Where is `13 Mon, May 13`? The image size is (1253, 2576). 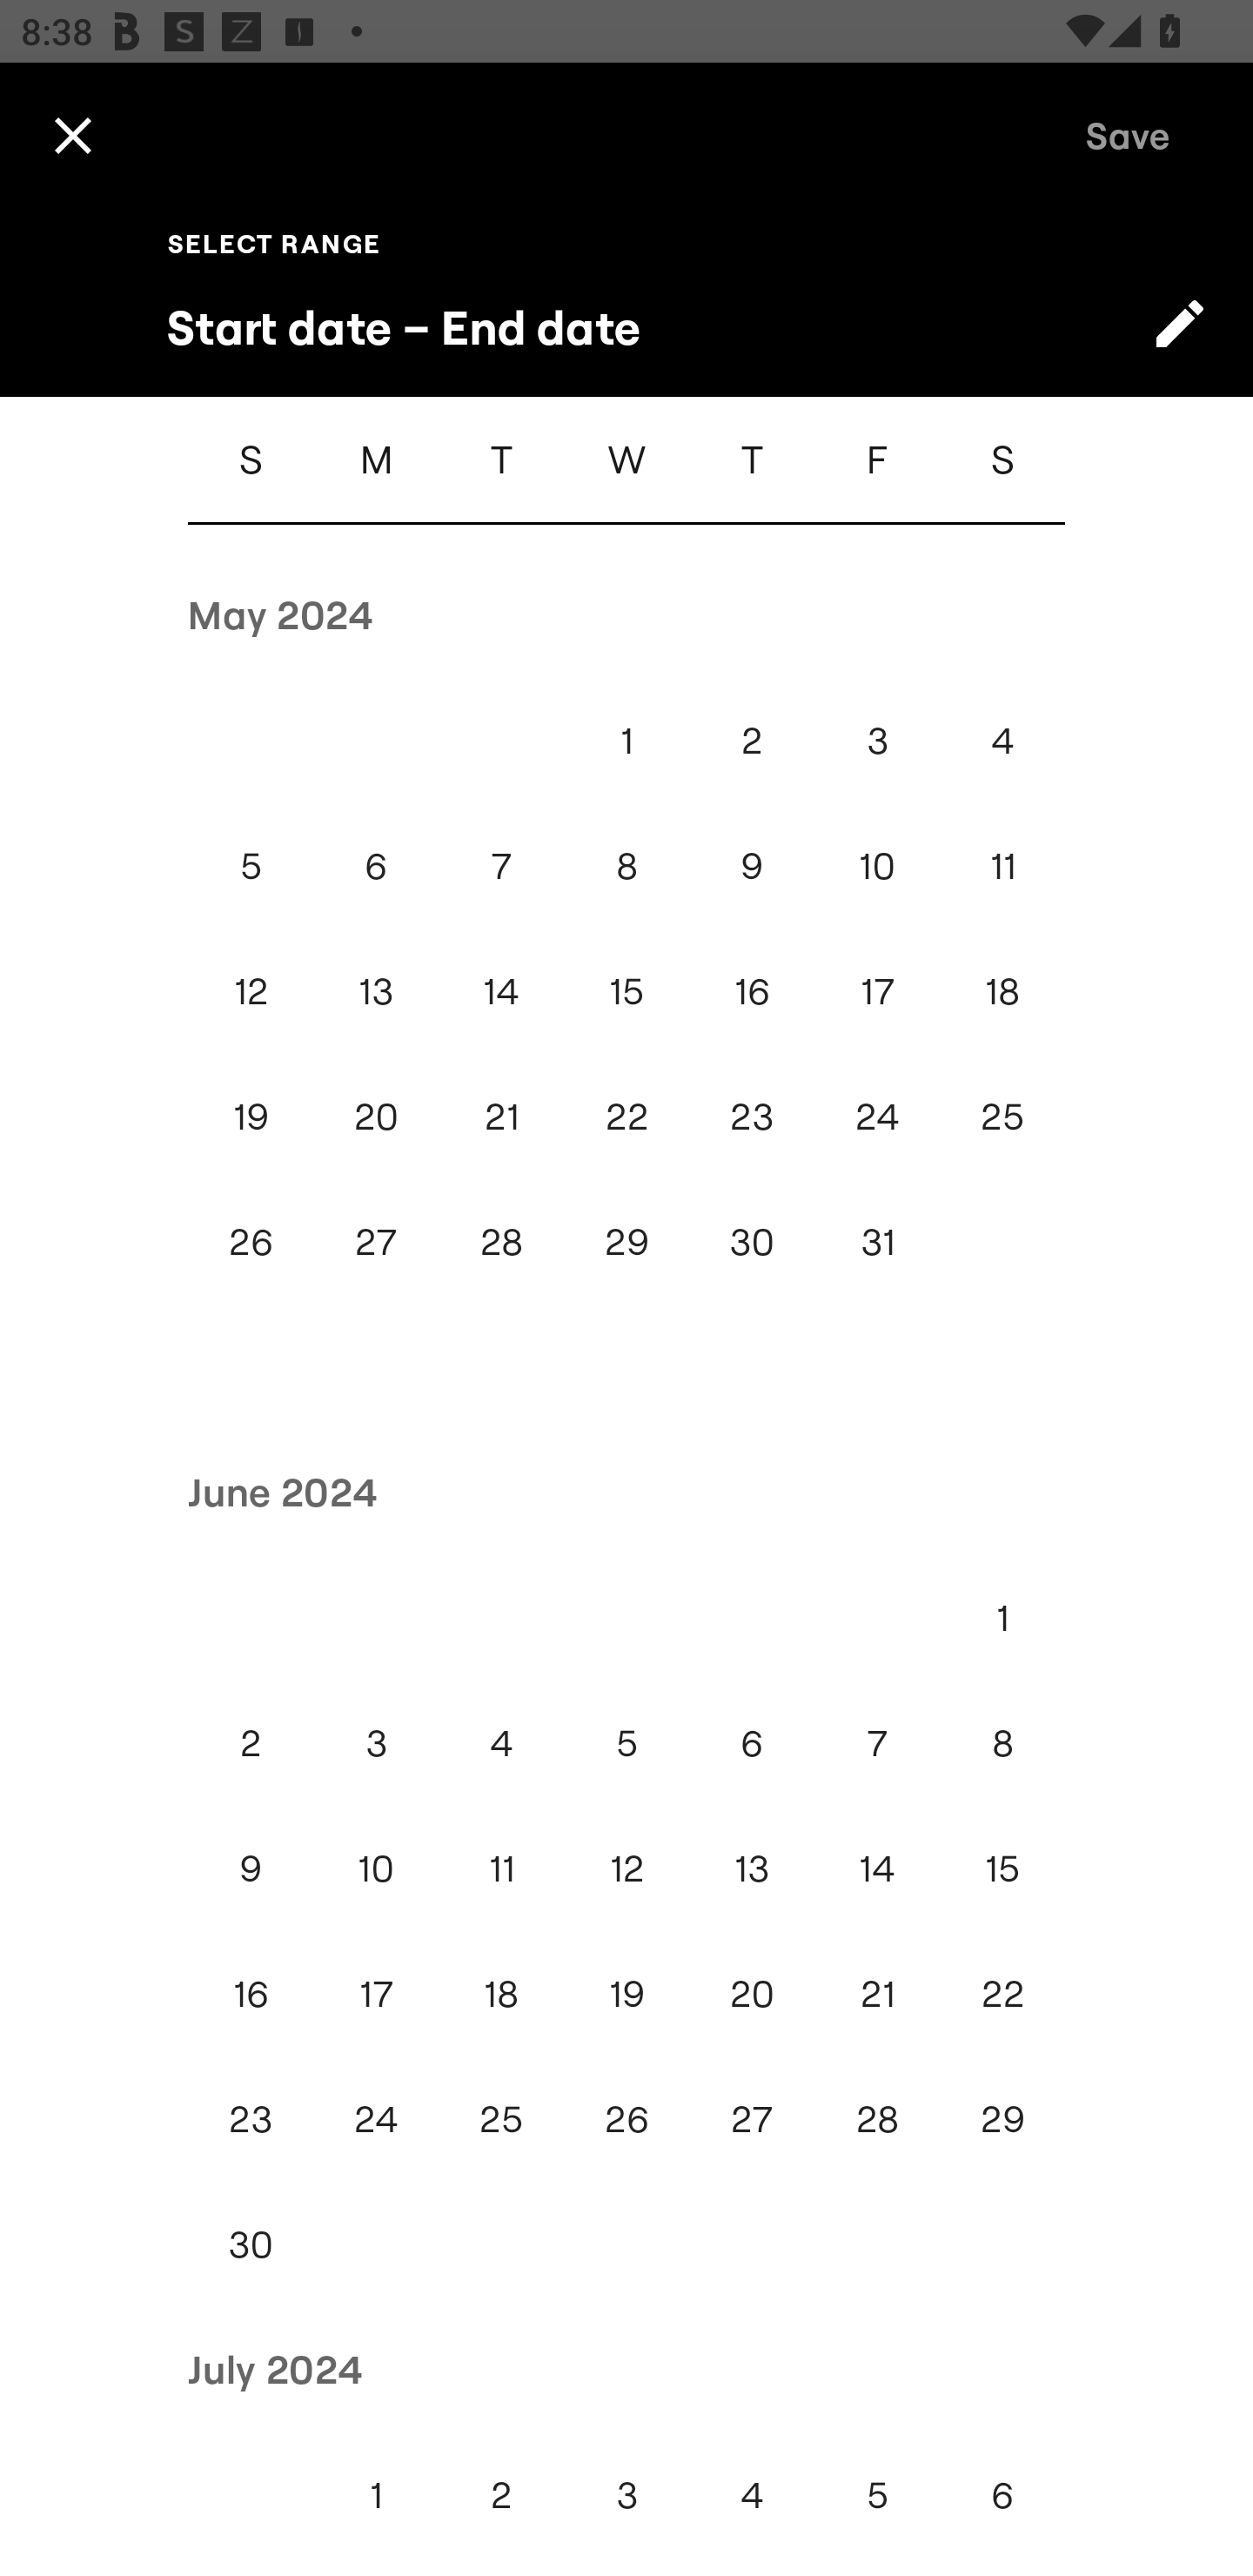
13 Mon, May 13 is located at coordinates (376, 990).